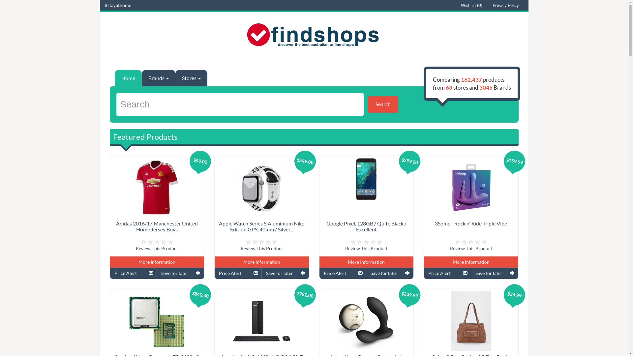 The height and width of the screenshot is (356, 633). What do you see at coordinates (471, 223) in the screenshot?
I see `3Some - Rock n' Ride Triple Vibe` at bounding box center [471, 223].